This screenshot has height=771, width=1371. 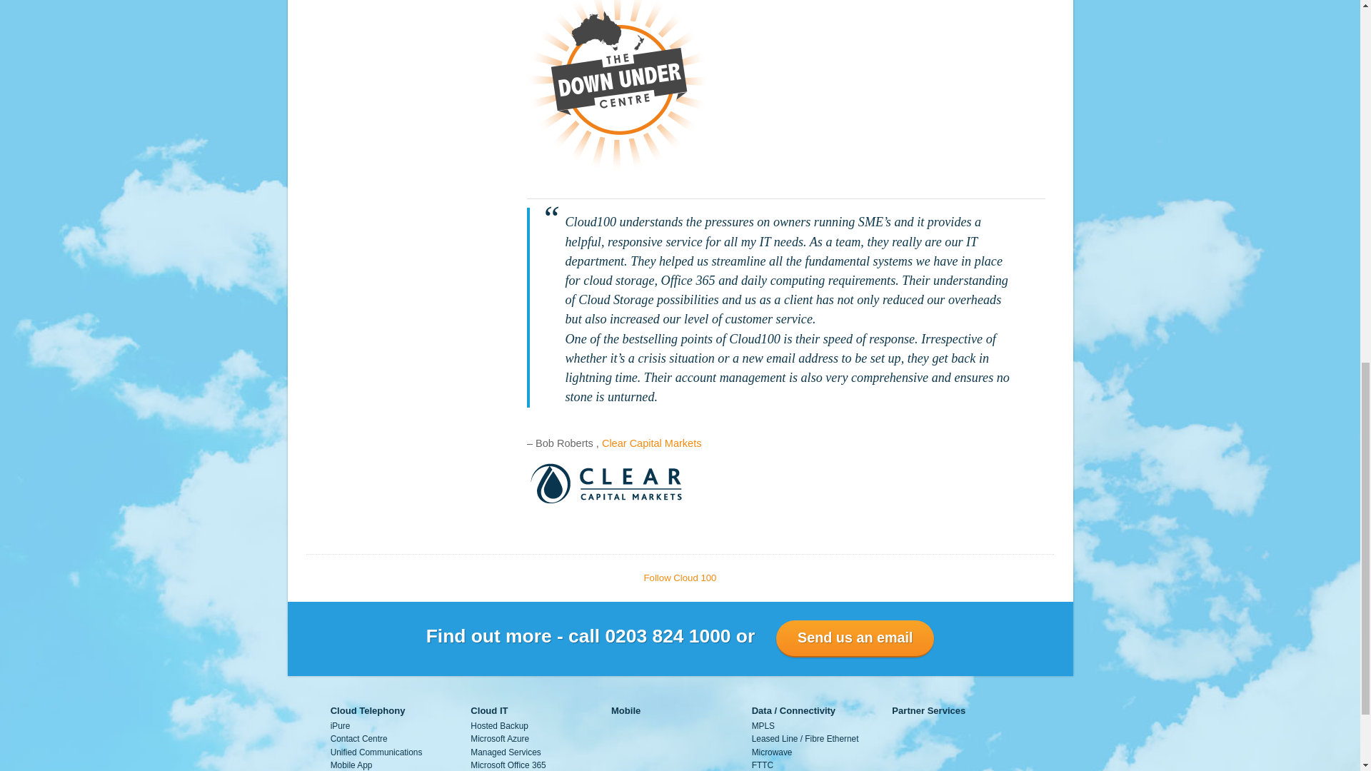 I want to click on Send us an email, so click(x=854, y=638).